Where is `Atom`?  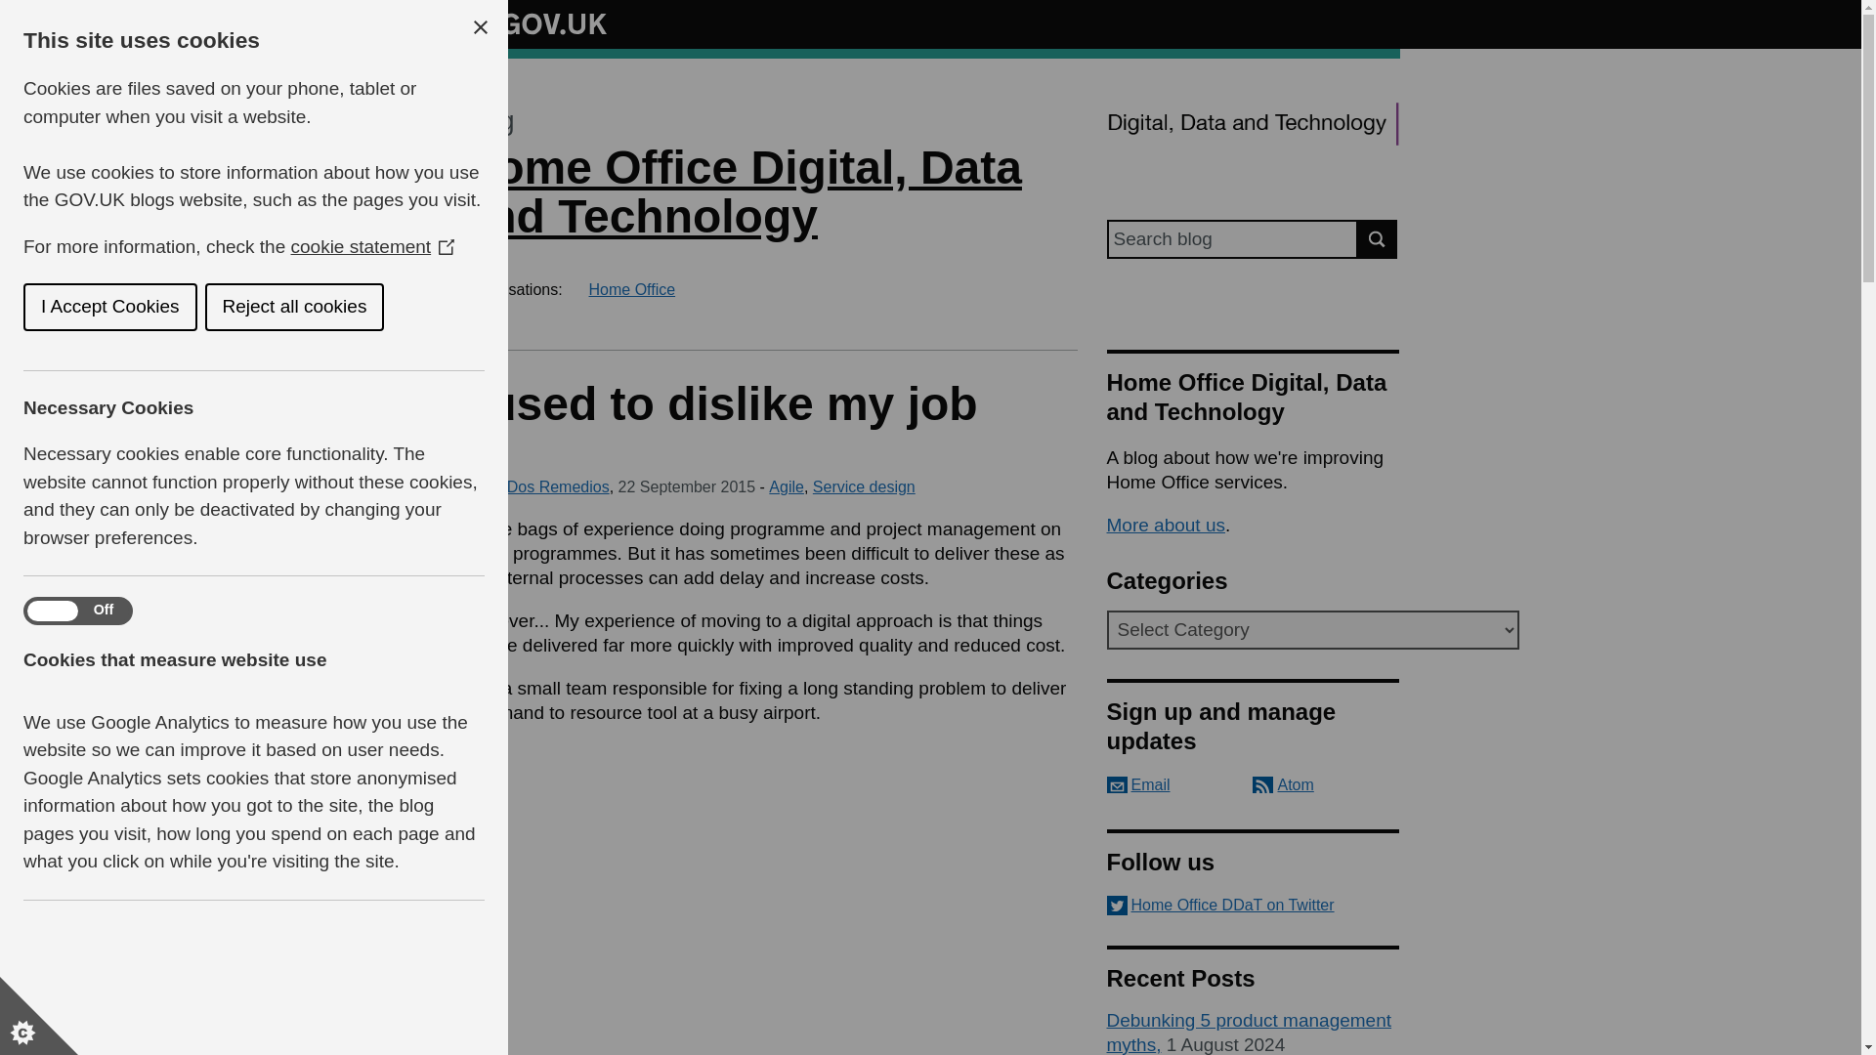
Atom is located at coordinates (1283, 784).